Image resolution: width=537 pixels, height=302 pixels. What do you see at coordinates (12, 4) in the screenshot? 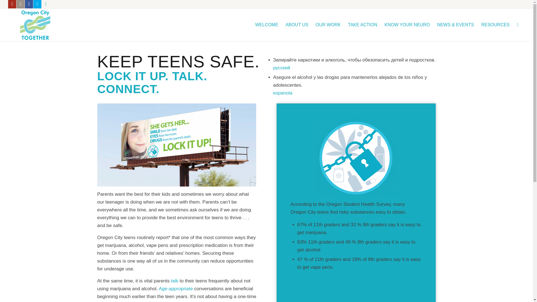
I see `Youtube` at bounding box center [12, 4].